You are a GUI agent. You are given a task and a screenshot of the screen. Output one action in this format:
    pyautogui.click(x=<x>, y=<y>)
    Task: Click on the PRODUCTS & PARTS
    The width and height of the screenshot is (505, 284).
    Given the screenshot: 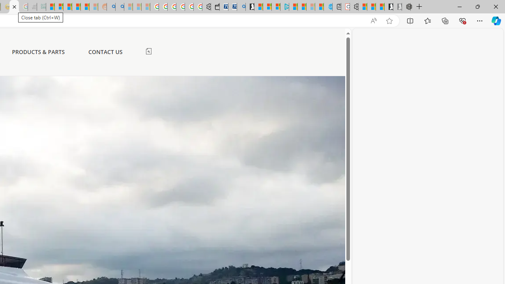 What is the action you would take?
    pyautogui.click(x=38, y=52)
    